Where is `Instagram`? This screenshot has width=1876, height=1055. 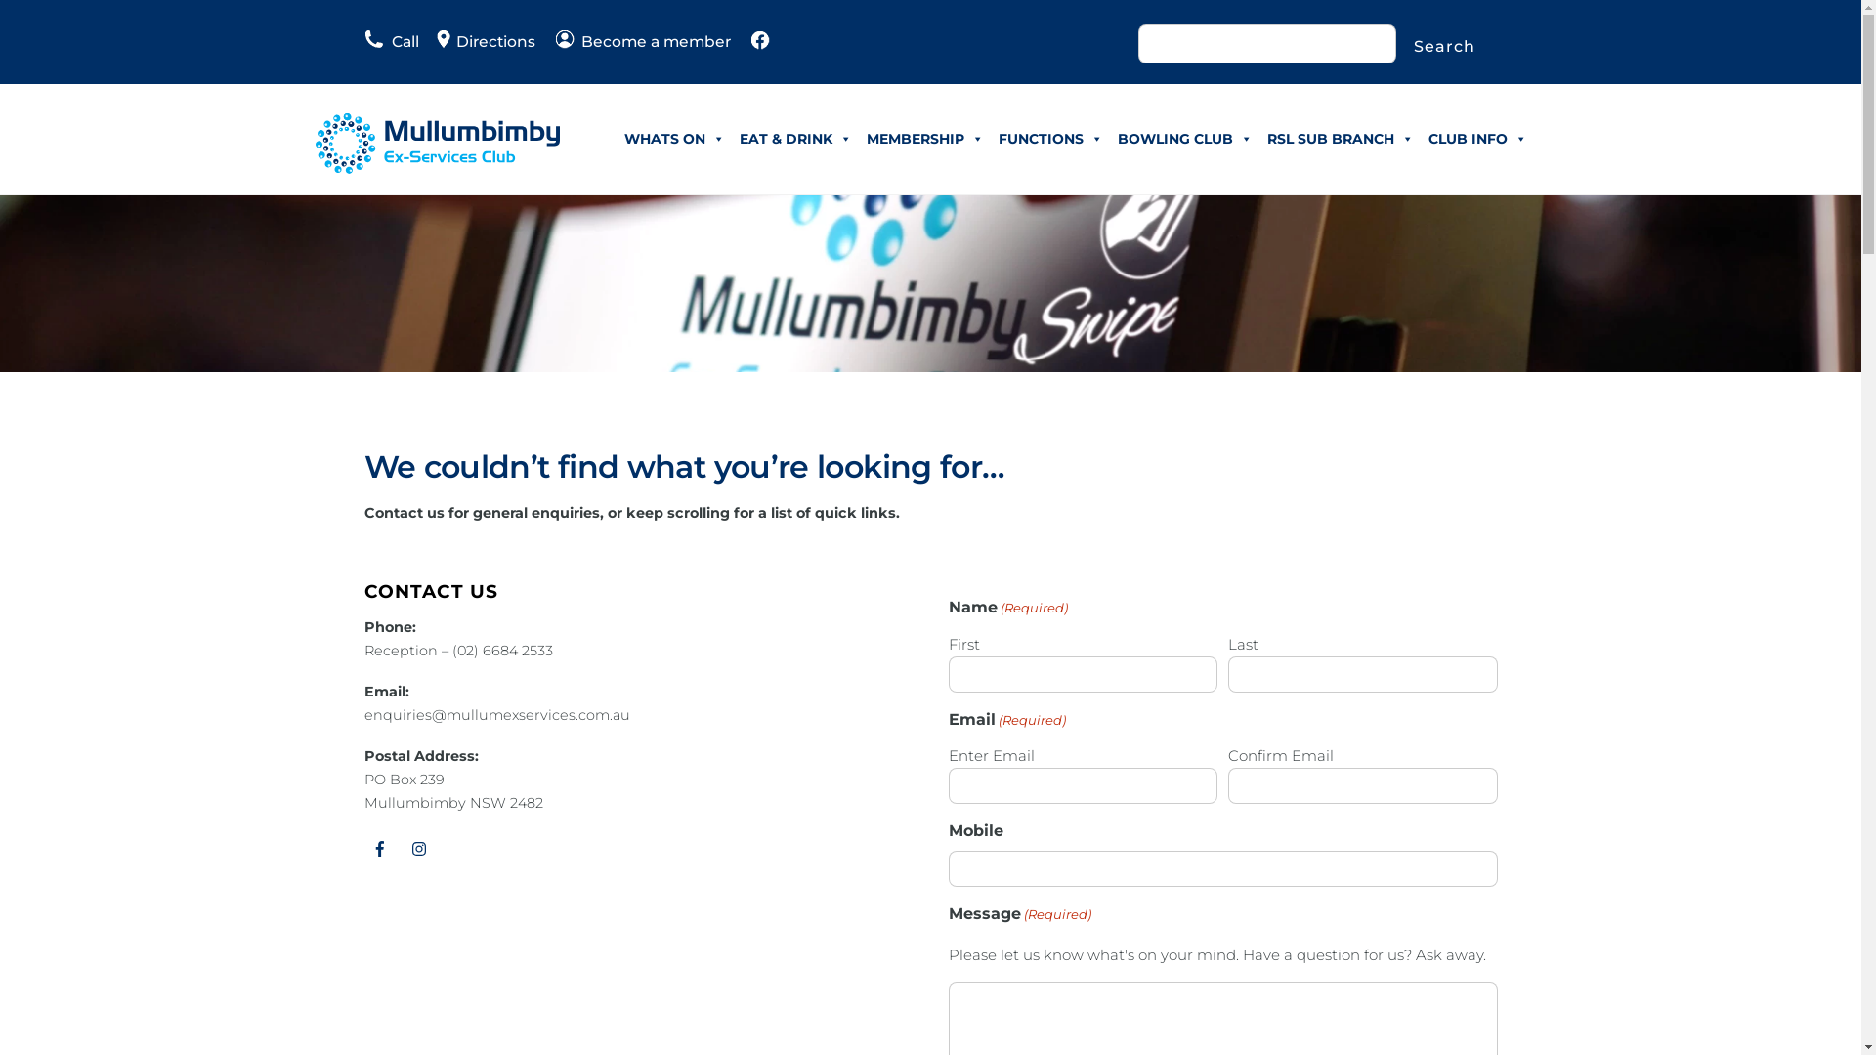 Instagram is located at coordinates (420, 849).